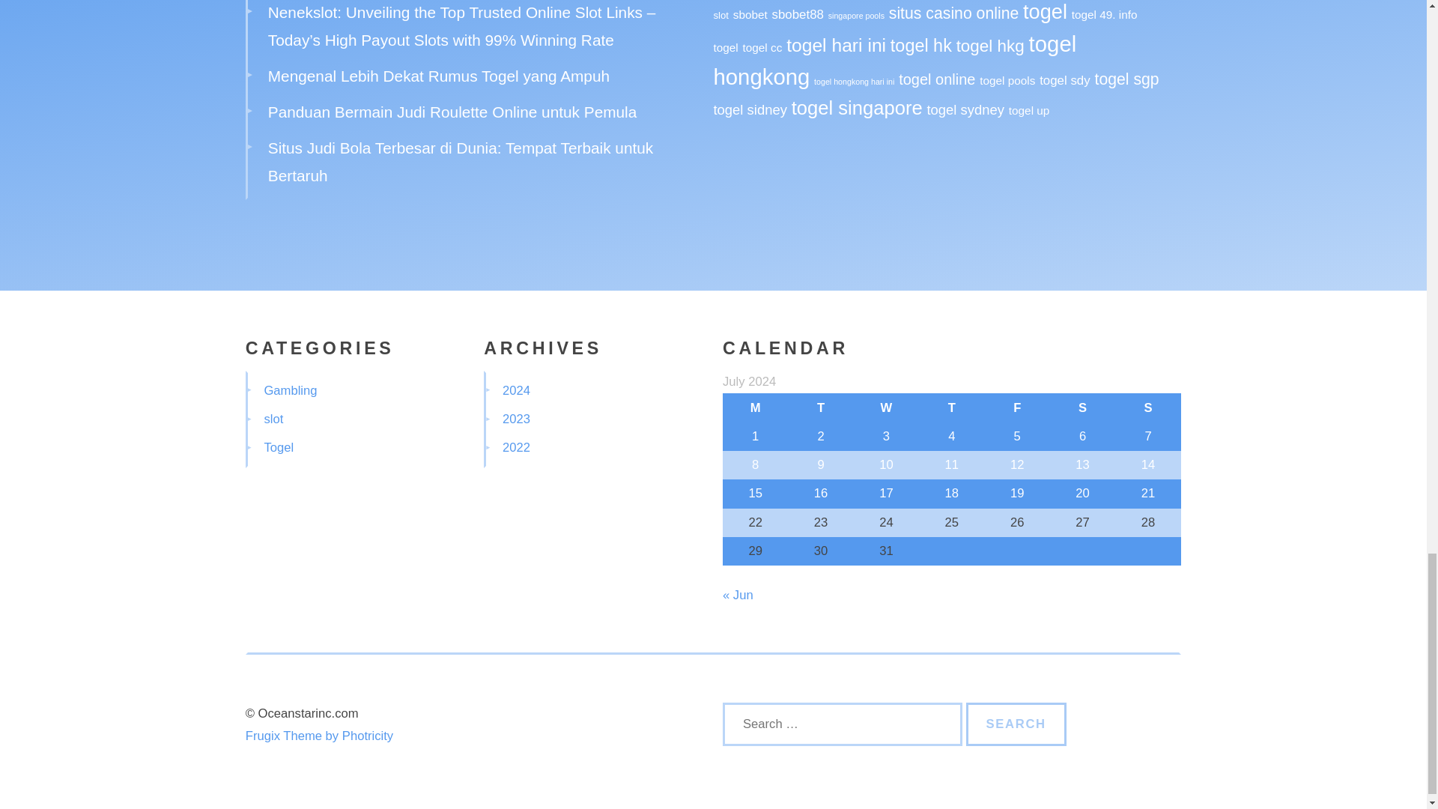  I want to click on situs casino online, so click(954, 13).